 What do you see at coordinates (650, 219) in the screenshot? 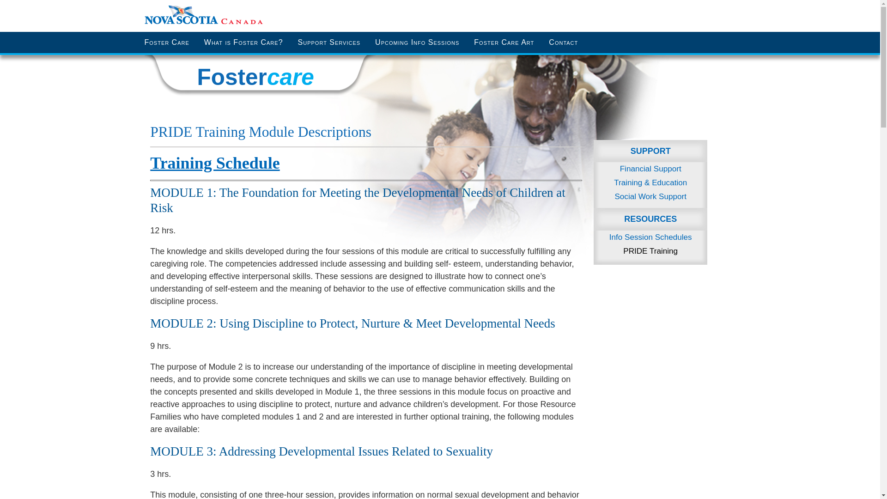
I see `RESOURCES` at bounding box center [650, 219].